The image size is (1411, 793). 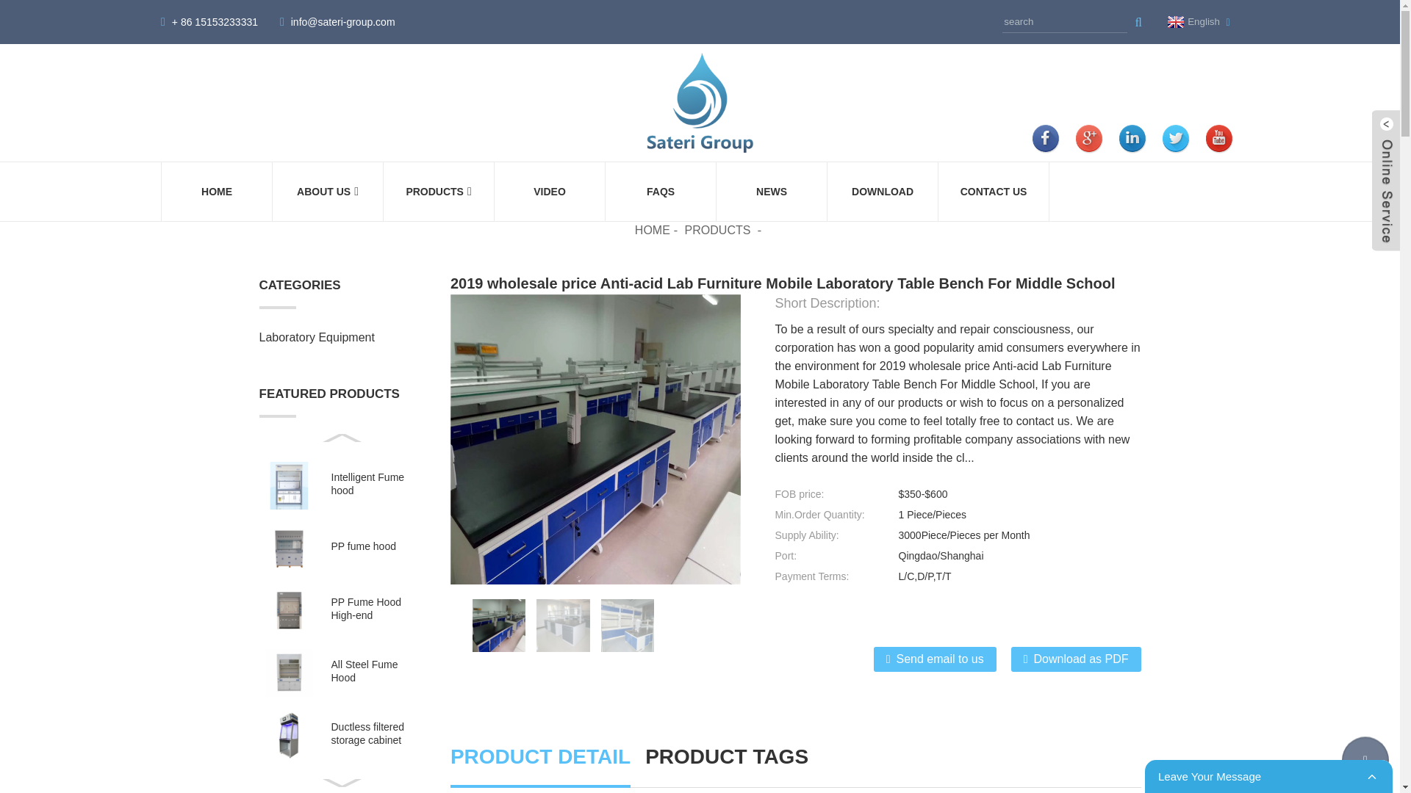 What do you see at coordinates (653, 229) in the screenshot?
I see `HOME` at bounding box center [653, 229].